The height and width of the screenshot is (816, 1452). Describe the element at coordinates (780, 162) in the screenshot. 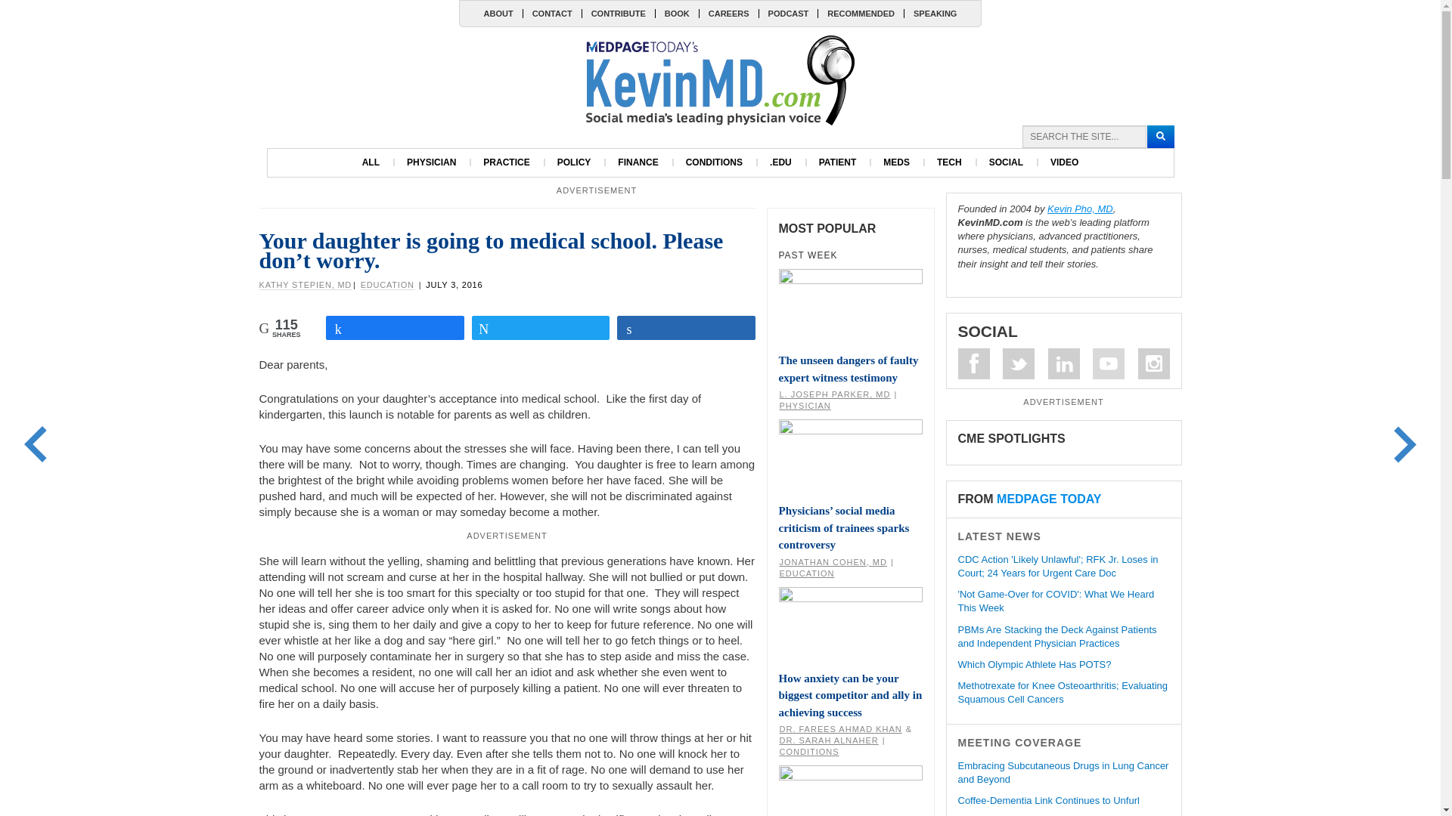

I see `.EDU` at that location.